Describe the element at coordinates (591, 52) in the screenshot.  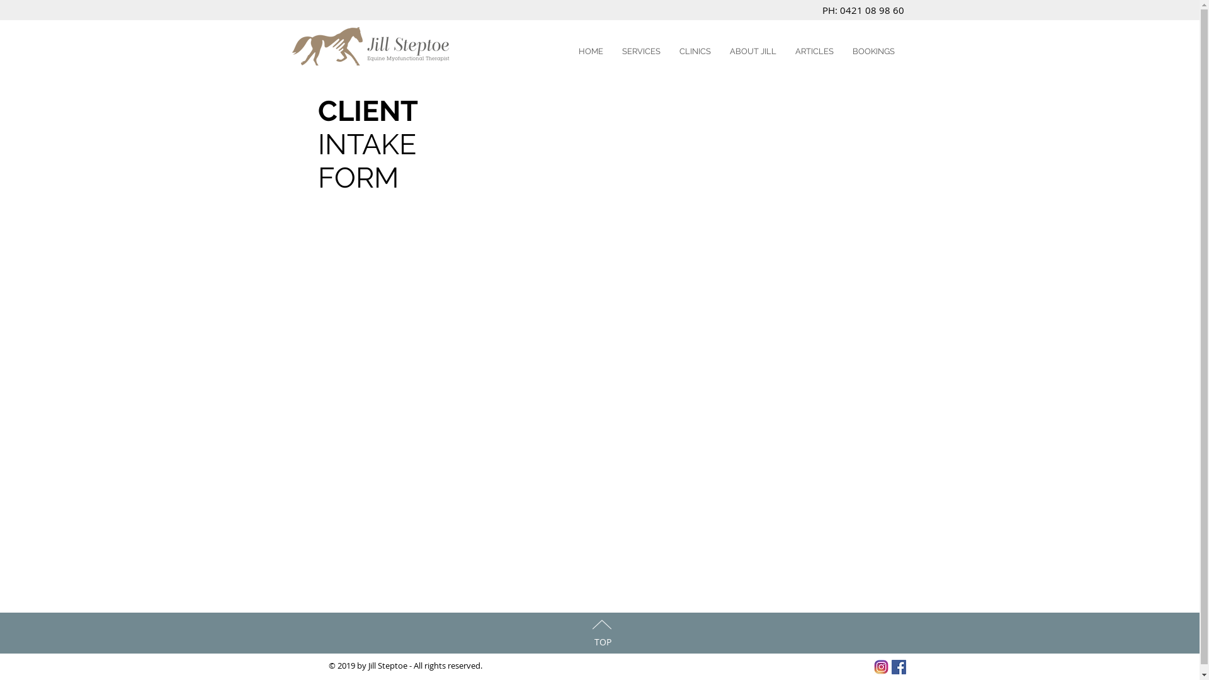
I see `HOME` at that location.